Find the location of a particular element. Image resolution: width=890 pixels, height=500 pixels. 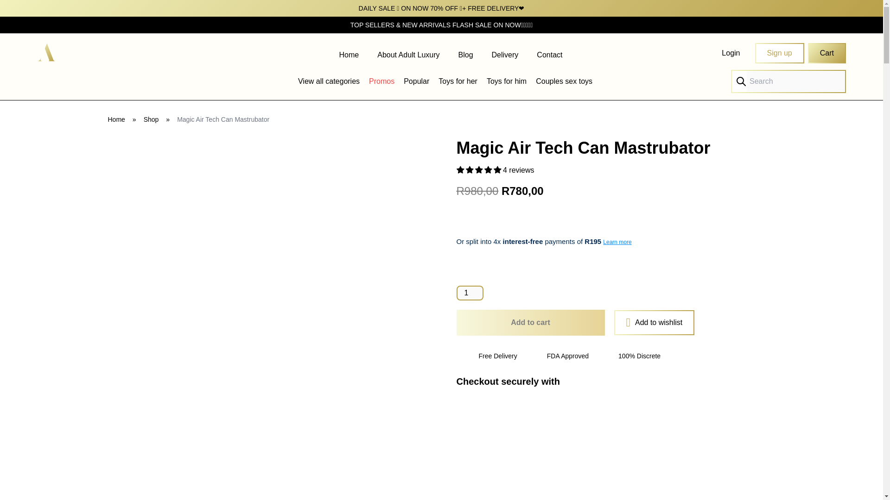

Blog is located at coordinates (465, 55).